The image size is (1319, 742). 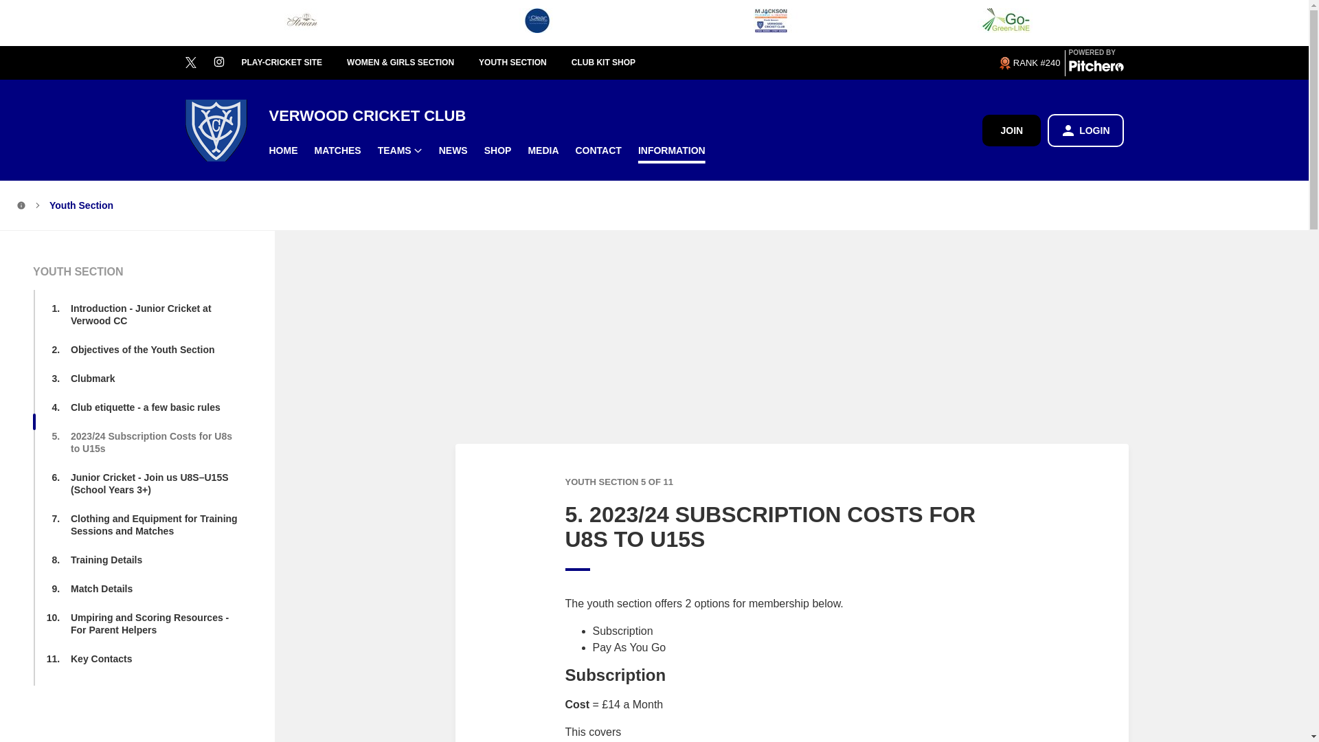 I want to click on Pitchero Rankings, so click(x=1028, y=63).